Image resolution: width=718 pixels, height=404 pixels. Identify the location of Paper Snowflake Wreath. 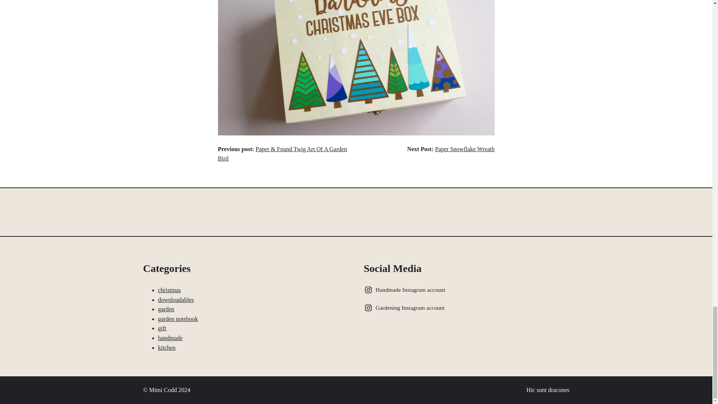
(464, 149).